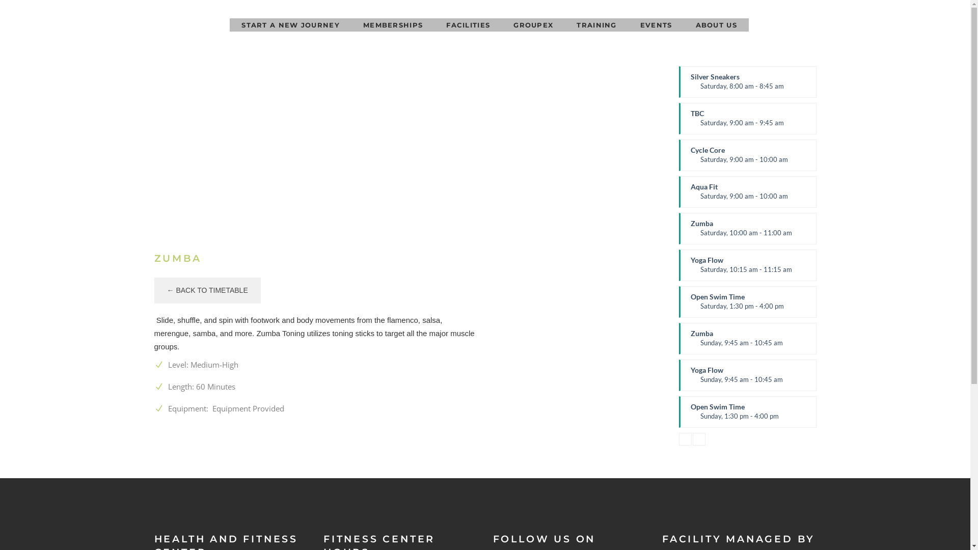 The height and width of the screenshot is (550, 978). Describe the element at coordinates (468, 25) in the screenshot. I see `FACILITIES` at that location.